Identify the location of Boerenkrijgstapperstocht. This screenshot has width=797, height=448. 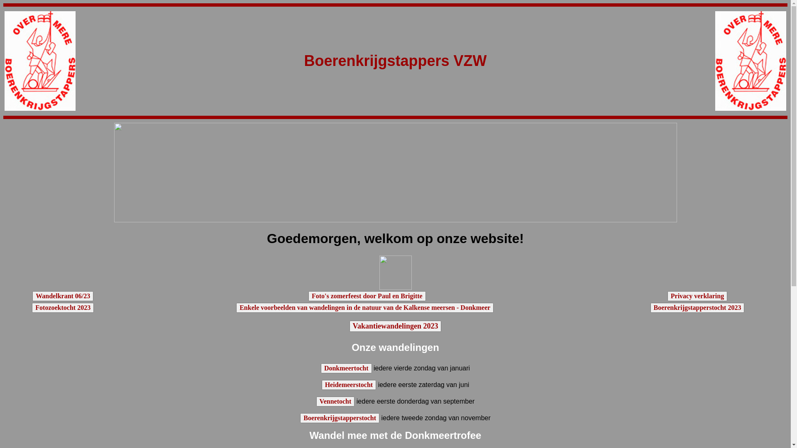
(340, 418).